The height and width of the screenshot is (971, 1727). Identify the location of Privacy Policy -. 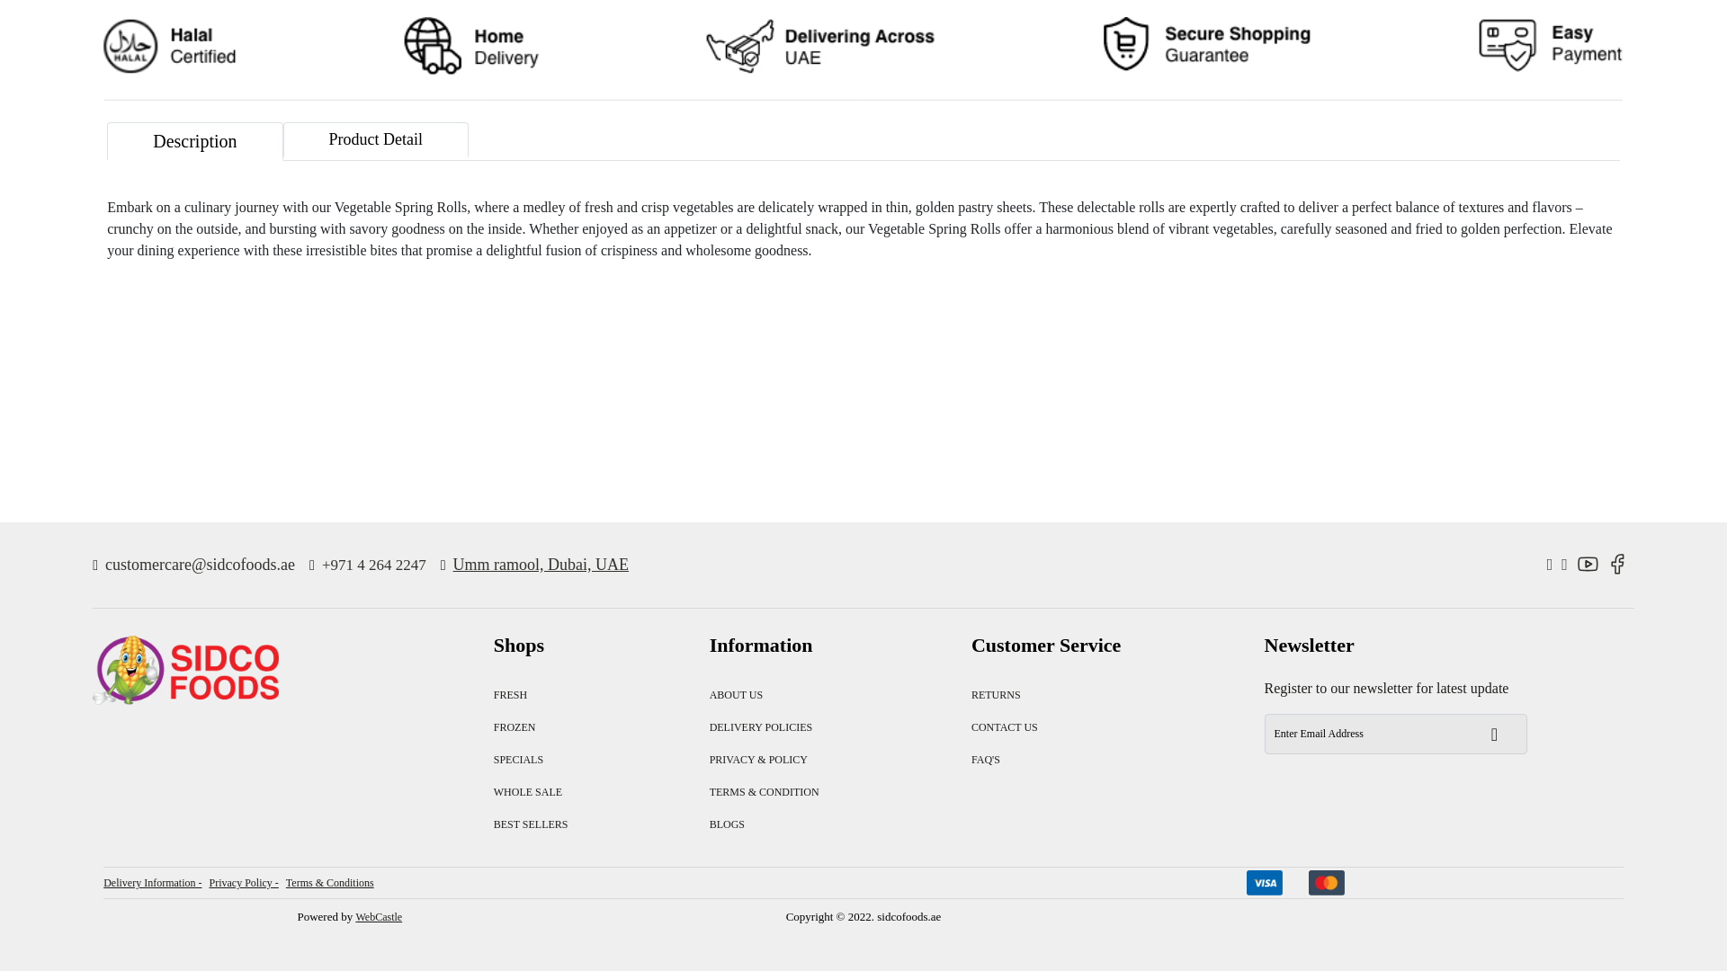
(243, 883).